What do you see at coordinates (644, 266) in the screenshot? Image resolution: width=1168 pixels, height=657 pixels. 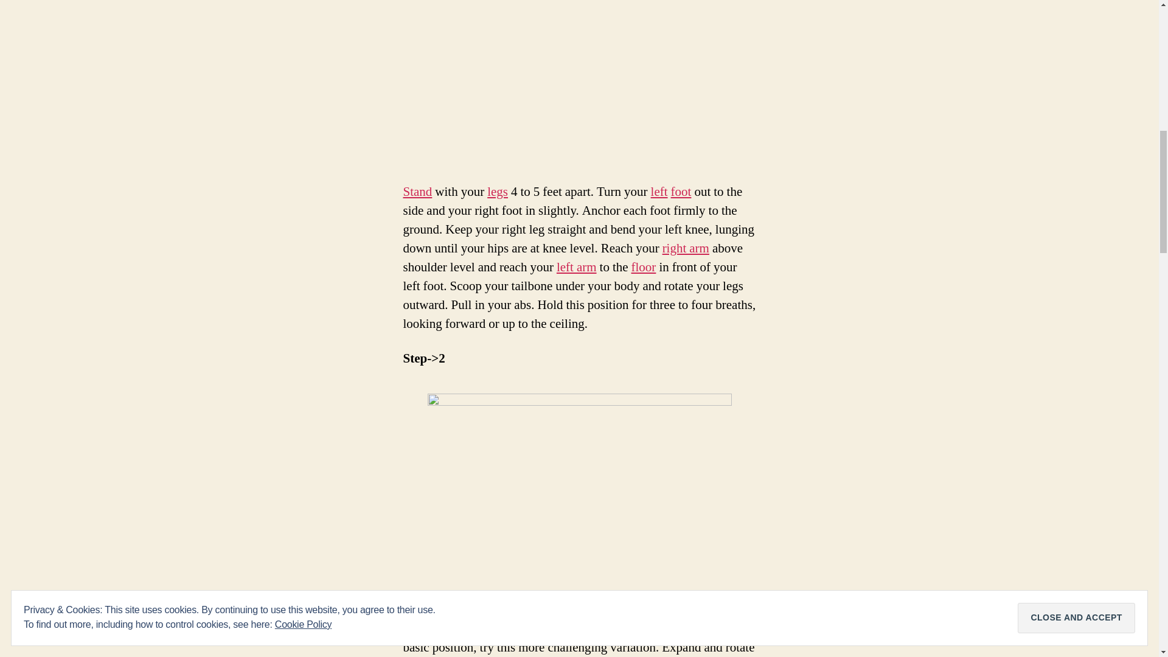 I see `floor` at bounding box center [644, 266].